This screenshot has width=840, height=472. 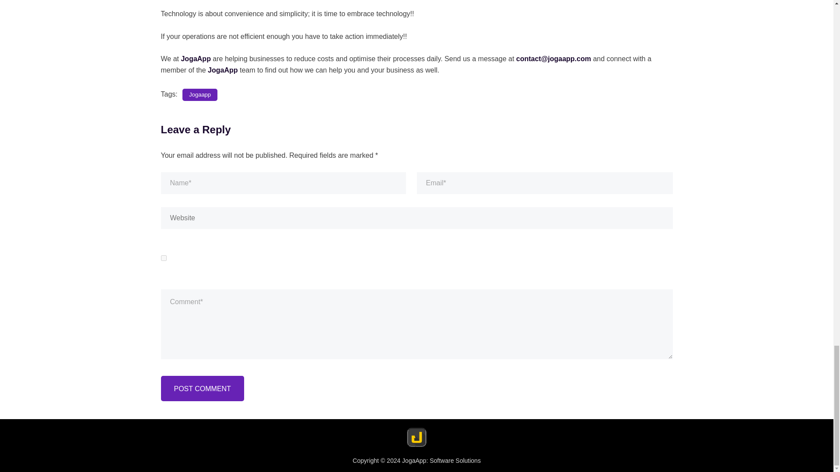 What do you see at coordinates (164, 258) in the screenshot?
I see `yes` at bounding box center [164, 258].